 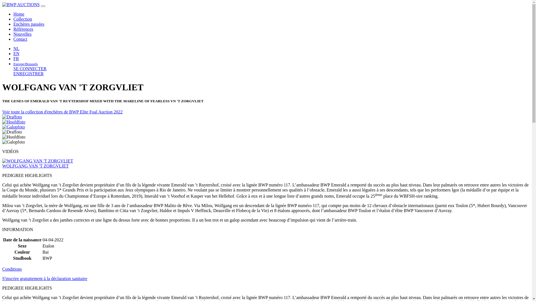 I want to click on Contact, so click(x=20, y=39).